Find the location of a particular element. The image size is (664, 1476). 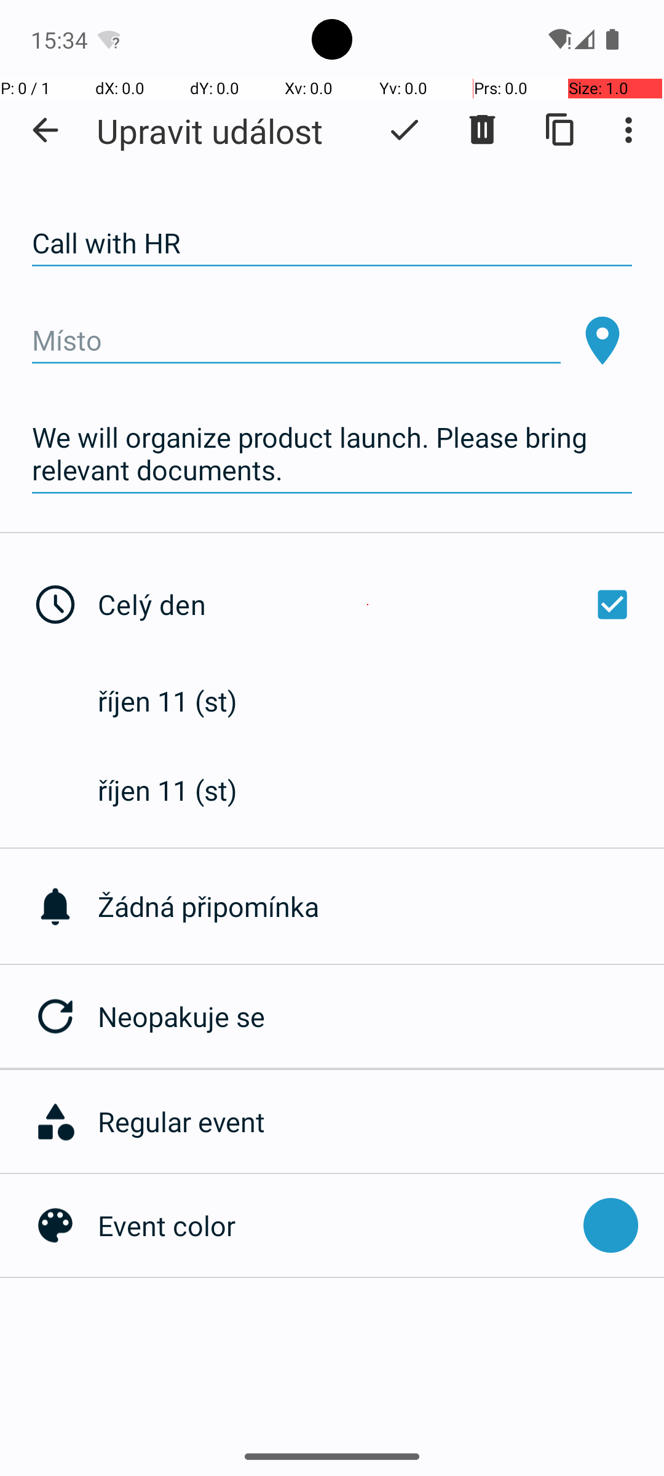

říjen 11 (st) is located at coordinates (181, 701).